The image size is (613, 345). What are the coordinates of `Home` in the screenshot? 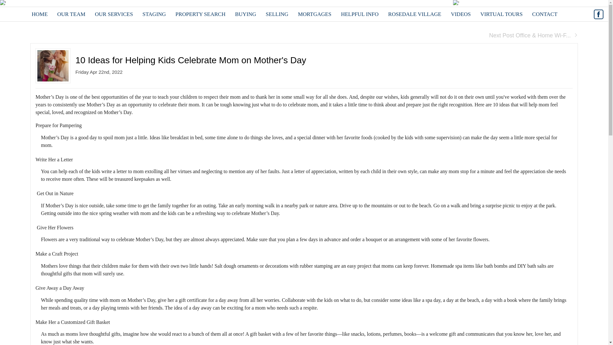 It's located at (40, 14).